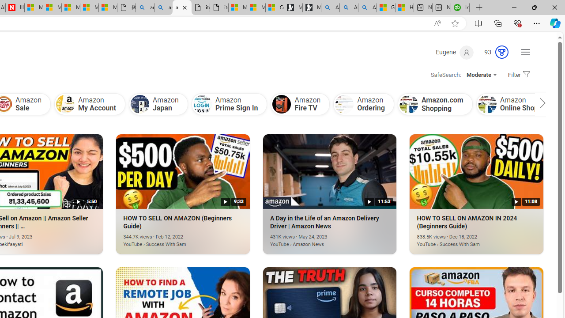  I want to click on Scroll right, so click(540, 104).